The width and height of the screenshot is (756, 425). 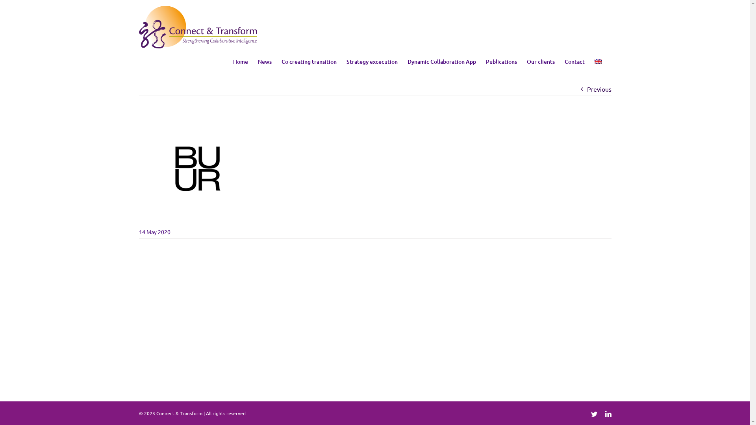 What do you see at coordinates (309, 61) in the screenshot?
I see `Co creating transition` at bounding box center [309, 61].